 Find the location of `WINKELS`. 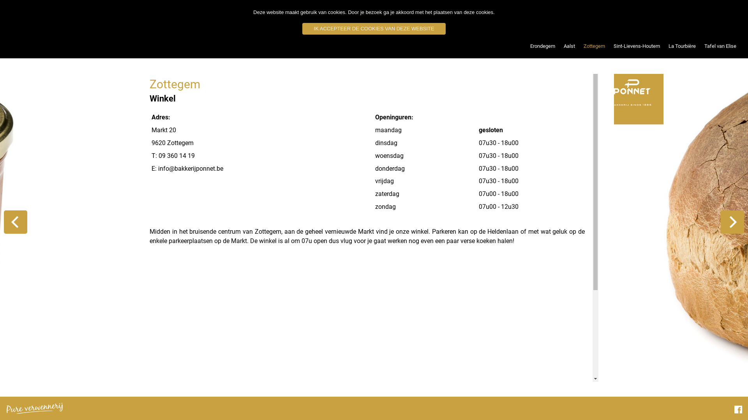

WINKELS is located at coordinates (615, 17).